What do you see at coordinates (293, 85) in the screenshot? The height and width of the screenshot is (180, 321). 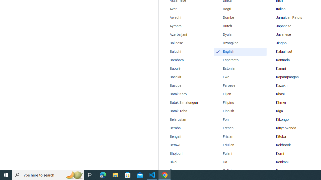 I see `Kazakh` at bounding box center [293, 85].